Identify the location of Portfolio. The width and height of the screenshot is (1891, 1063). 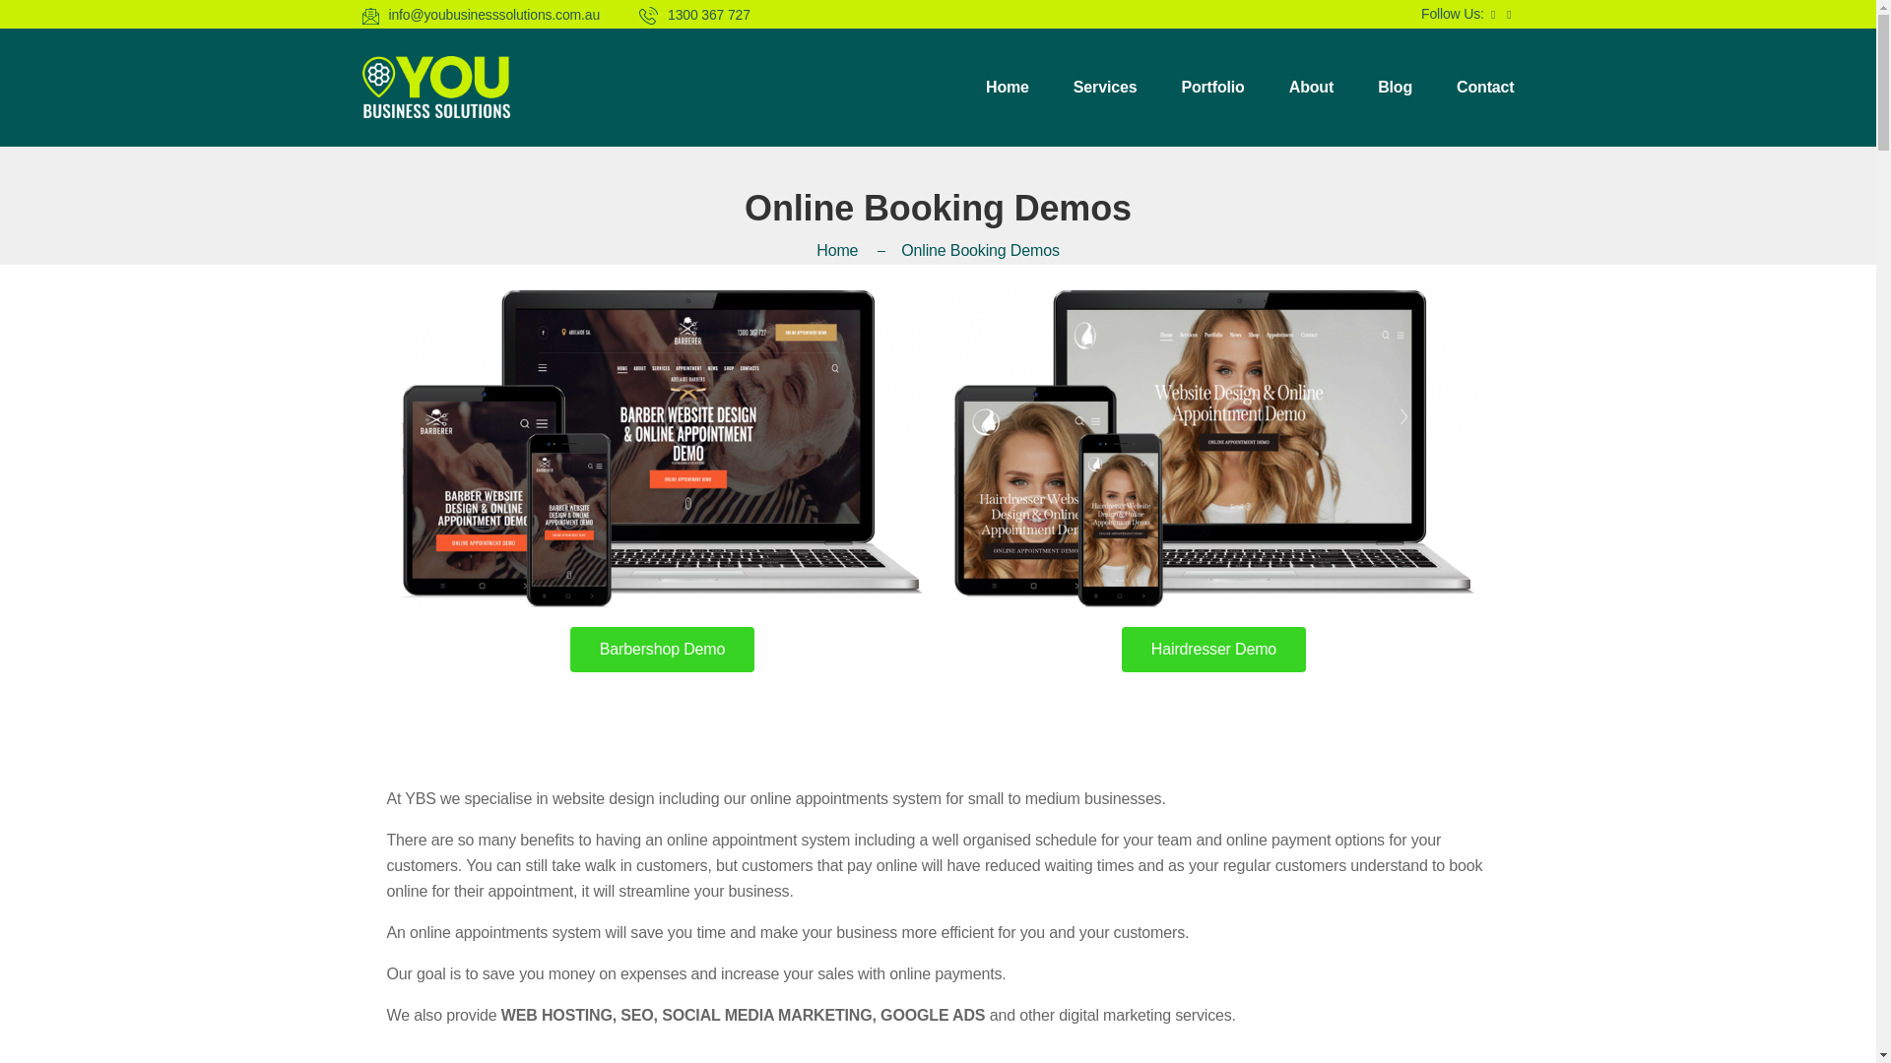
(1211, 87).